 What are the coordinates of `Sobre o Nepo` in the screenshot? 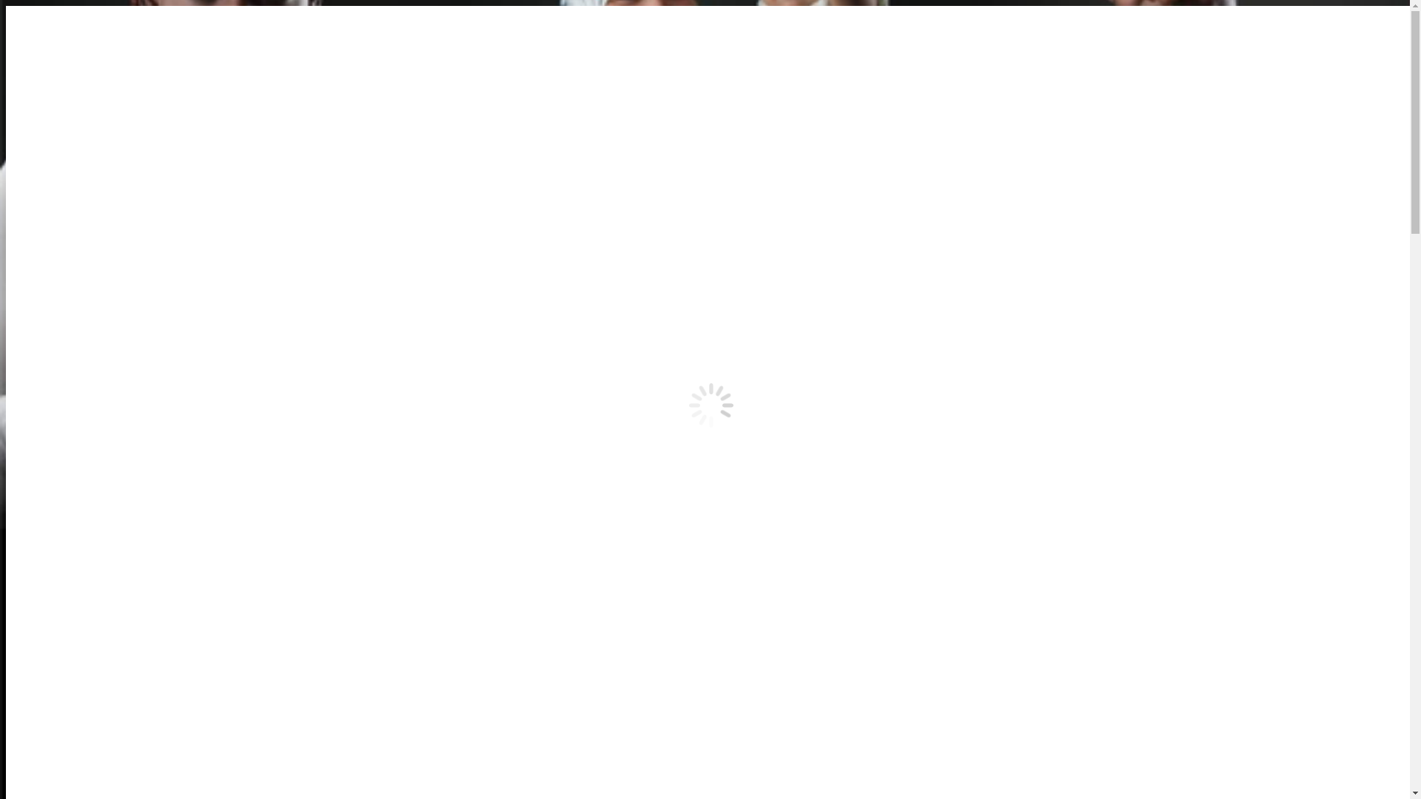 It's located at (98, 178).